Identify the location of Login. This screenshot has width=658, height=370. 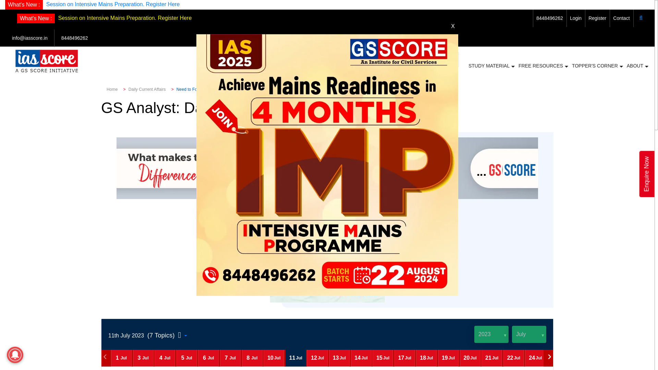
(576, 18).